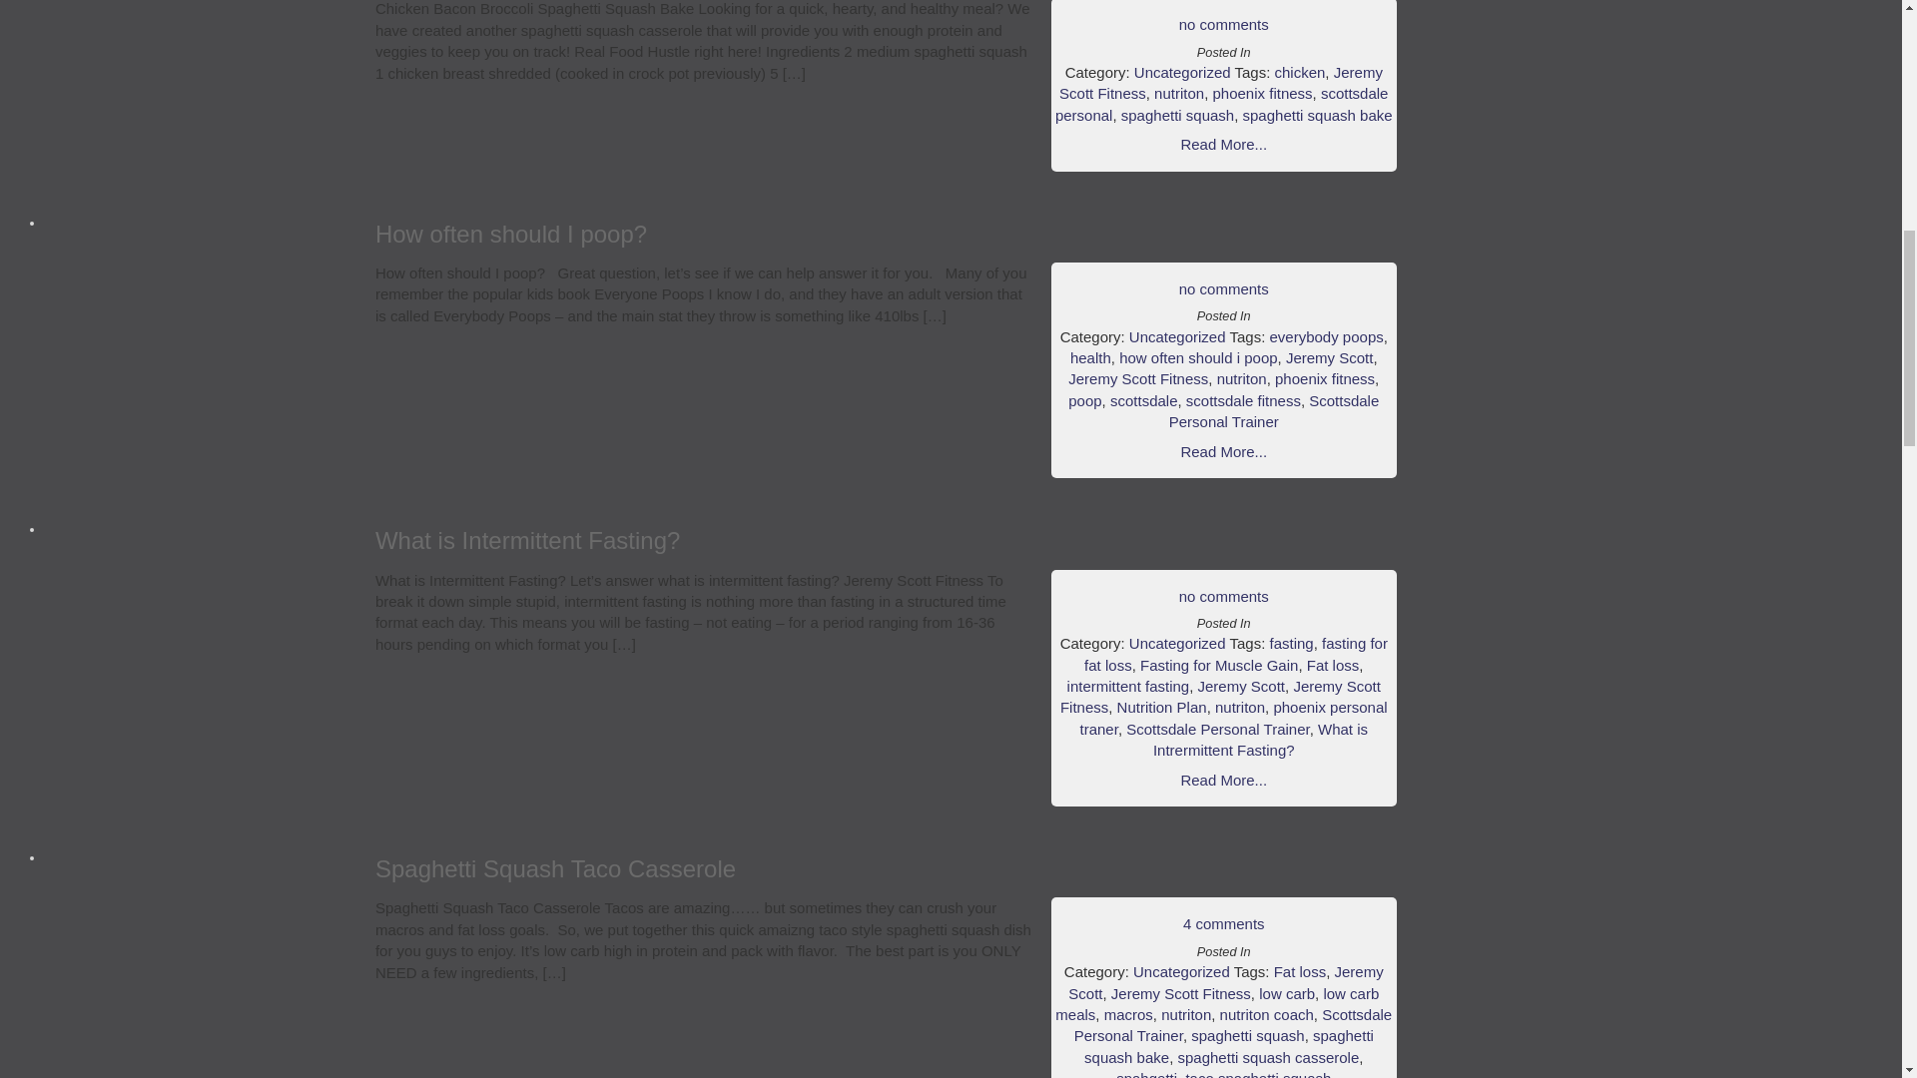 This screenshot has height=1078, width=1917. What do you see at coordinates (527, 541) in the screenshot?
I see `Permalink to What is Intermittent Fasting?` at bounding box center [527, 541].